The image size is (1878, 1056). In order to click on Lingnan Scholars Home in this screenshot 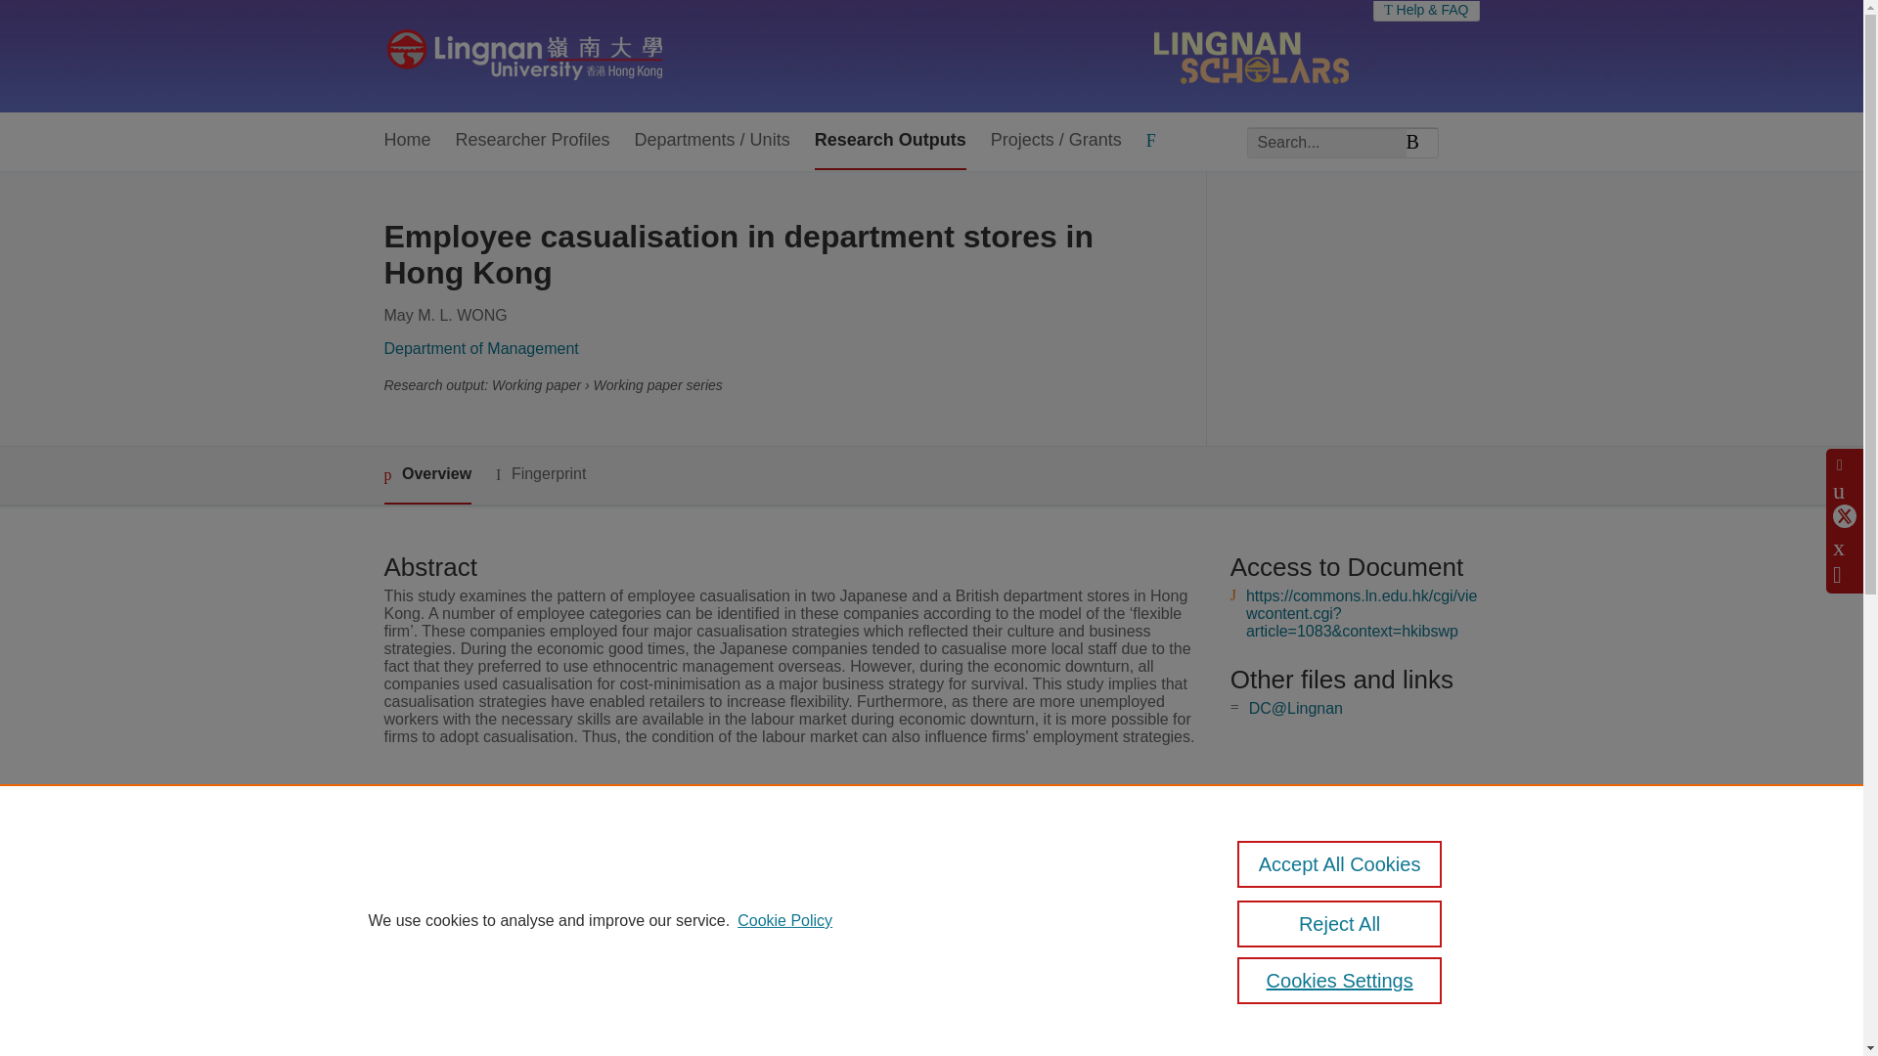, I will do `click(524, 56)`.